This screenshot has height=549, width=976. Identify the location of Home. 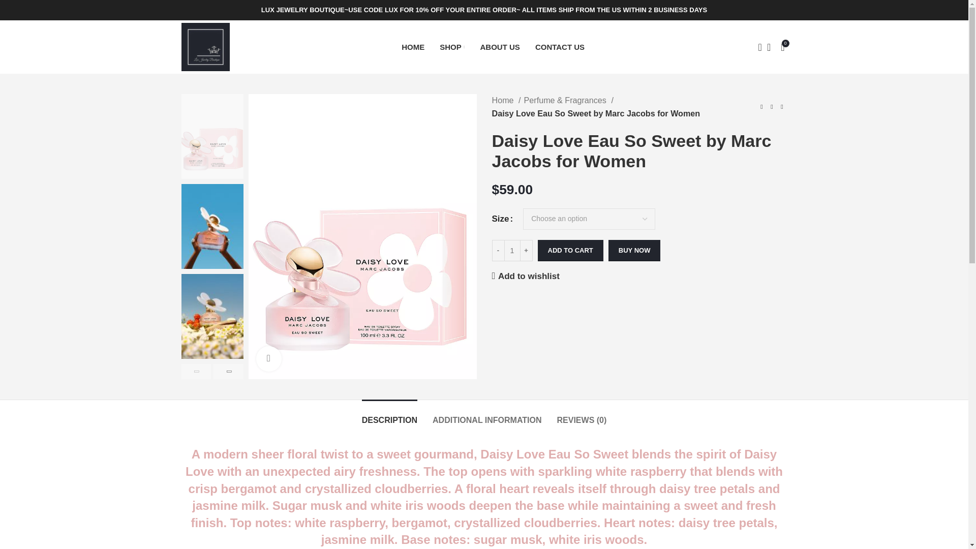
(506, 100).